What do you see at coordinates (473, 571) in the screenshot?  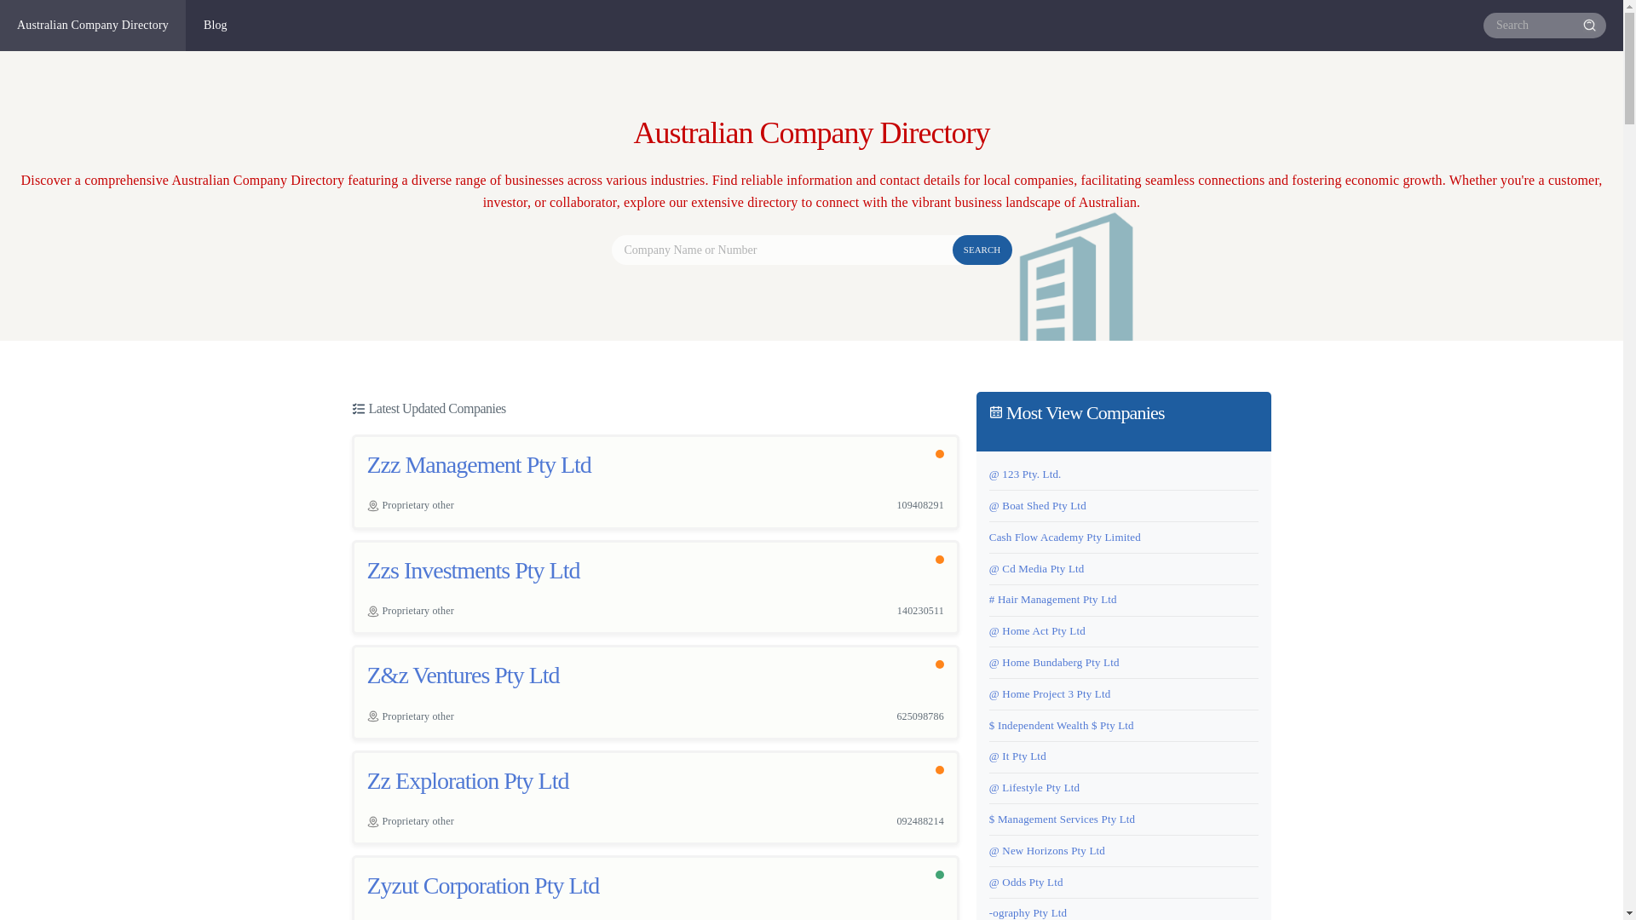 I see `Zzs Investments Pty Ltd` at bounding box center [473, 571].